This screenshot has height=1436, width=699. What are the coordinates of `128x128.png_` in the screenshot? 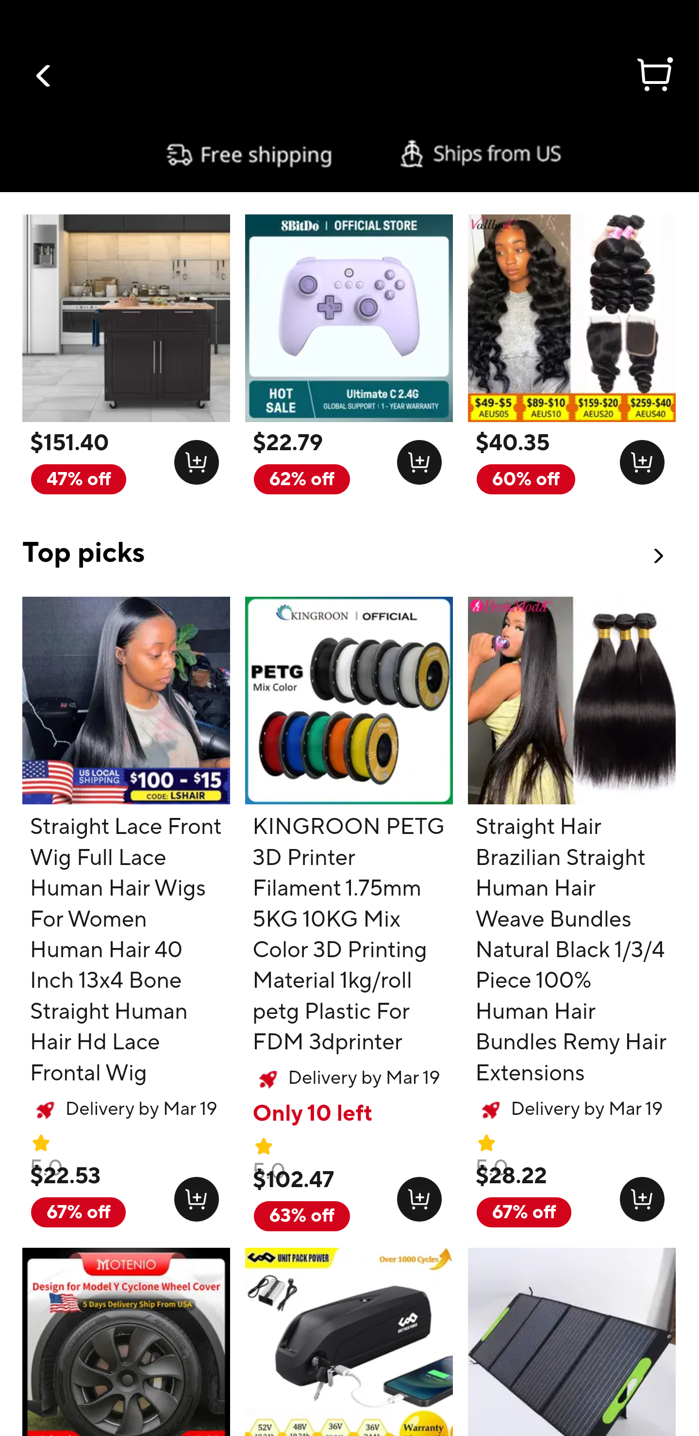 It's located at (638, 459).